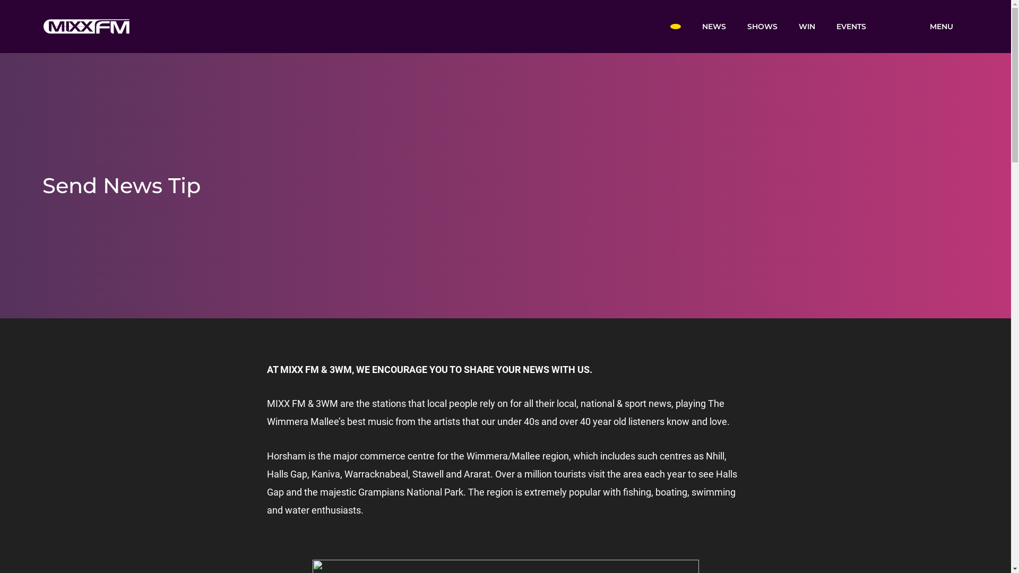 The image size is (1019, 573). What do you see at coordinates (851, 26) in the screenshot?
I see `EVENTS` at bounding box center [851, 26].